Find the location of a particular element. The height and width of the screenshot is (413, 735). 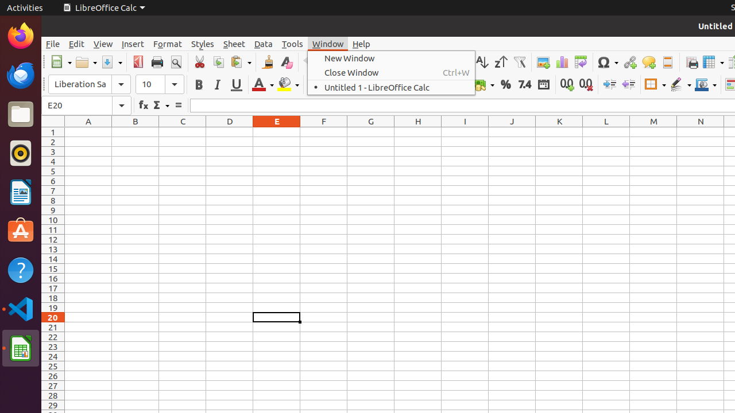

Save is located at coordinates (111, 62).